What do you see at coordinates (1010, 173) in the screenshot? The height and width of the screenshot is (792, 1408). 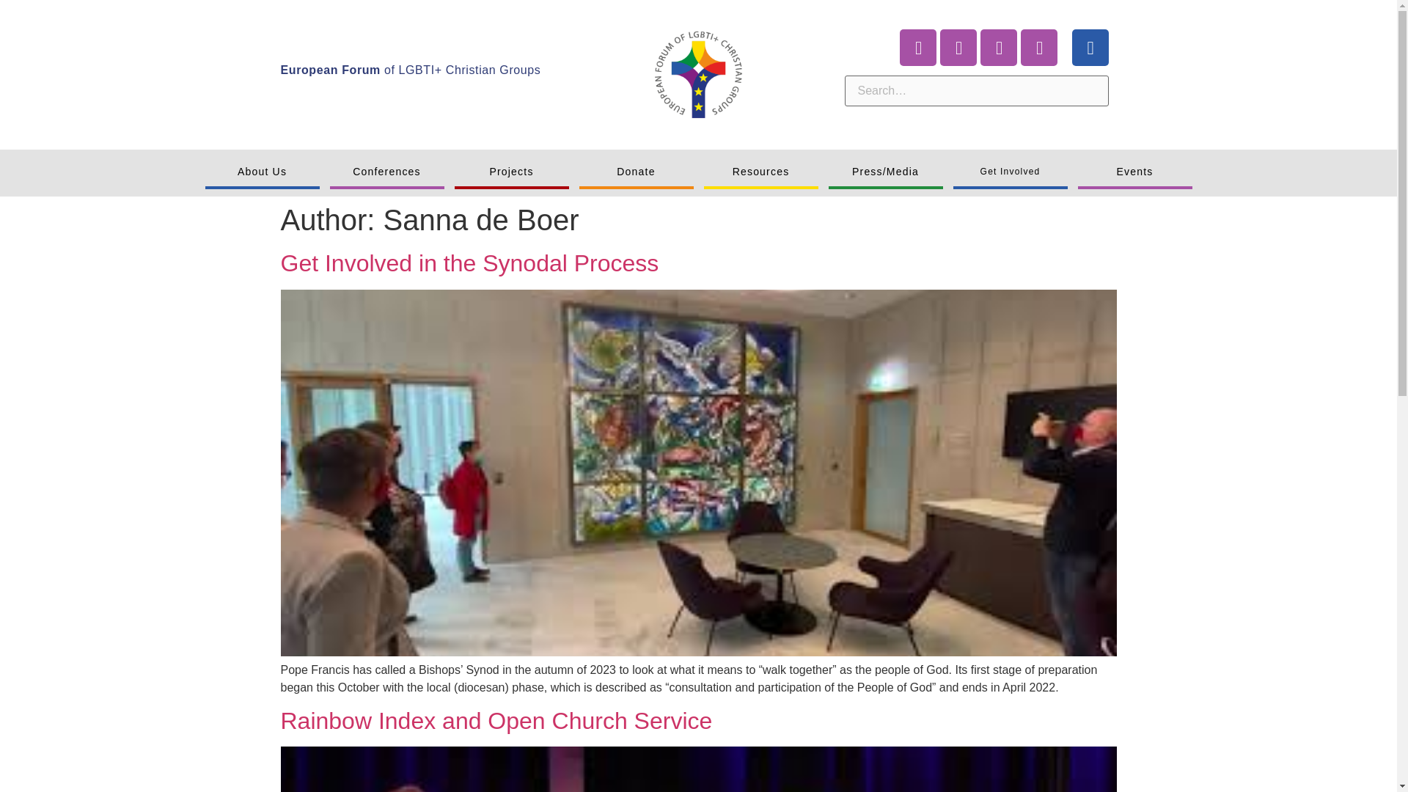 I see `Get Involved` at bounding box center [1010, 173].